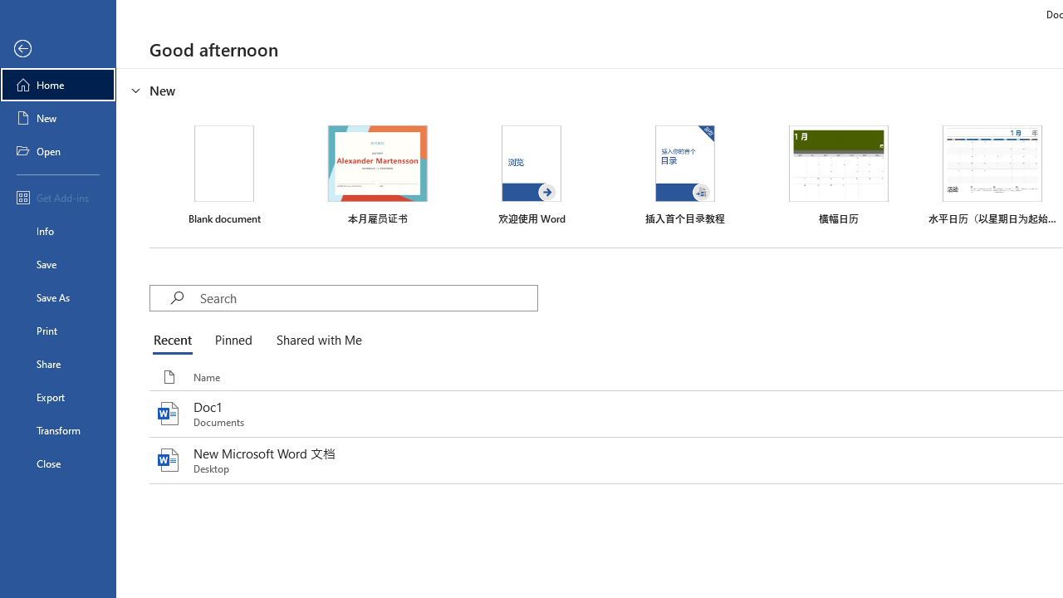  What do you see at coordinates (58, 118) in the screenshot?
I see `New` at bounding box center [58, 118].